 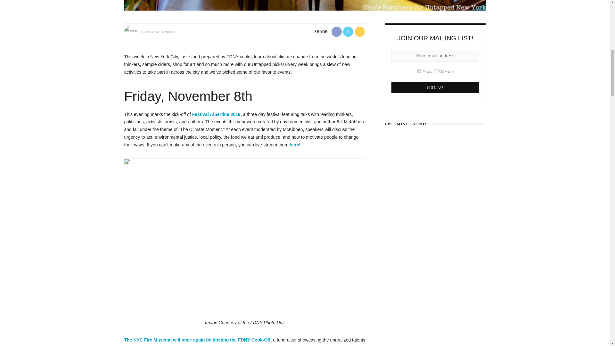 I want to click on Sign up, so click(x=435, y=87).